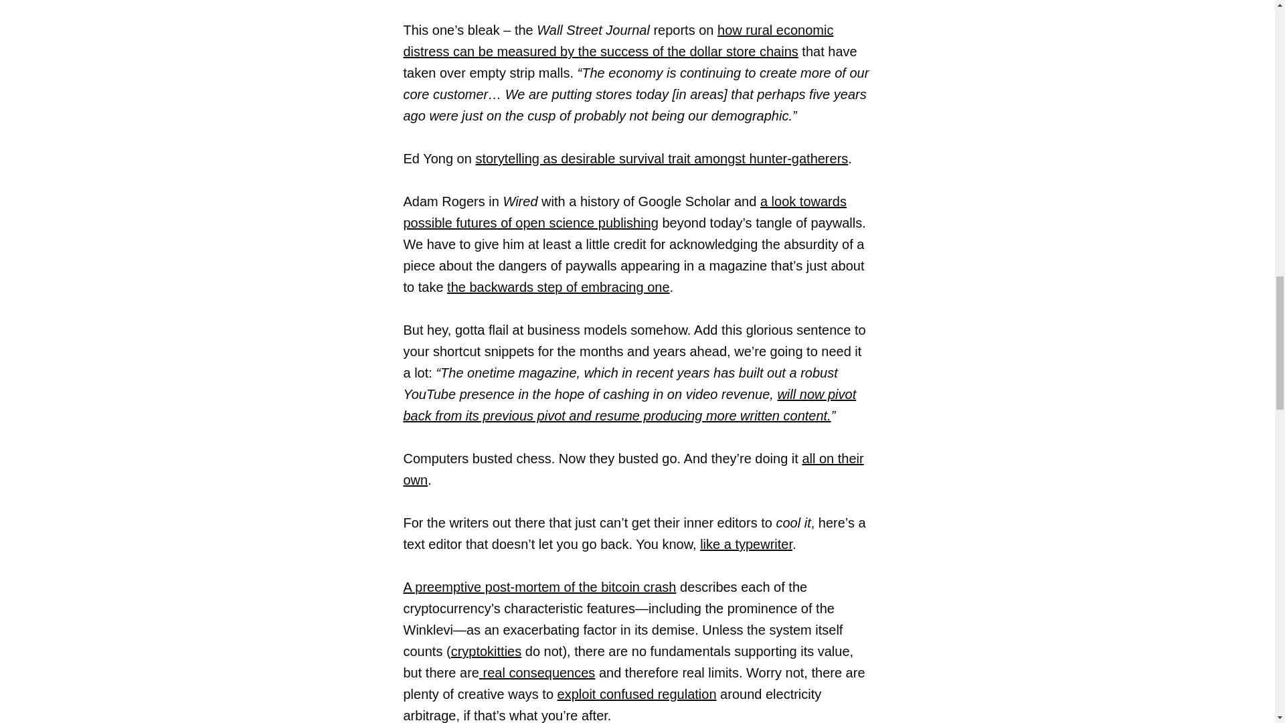 The image size is (1285, 723). What do you see at coordinates (539, 586) in the screenshot?
I see `A preemptive post-mortem of the bitcoin crash` at bounding box center [539, 586].